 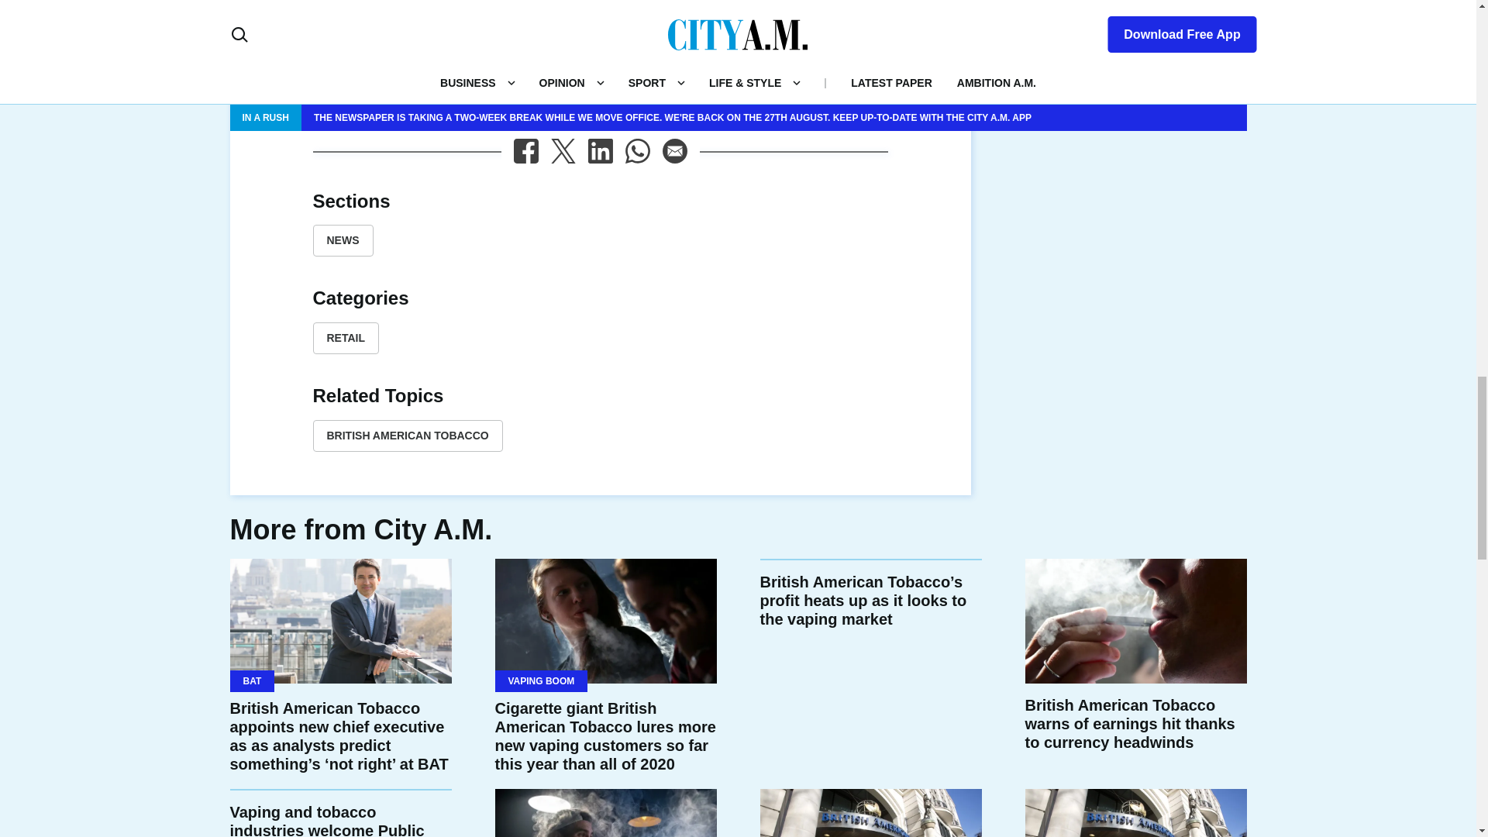 What do you see at coordinates (525, 150) in the screenshot?
I see `Facebook` at bounding box center [525, 150].